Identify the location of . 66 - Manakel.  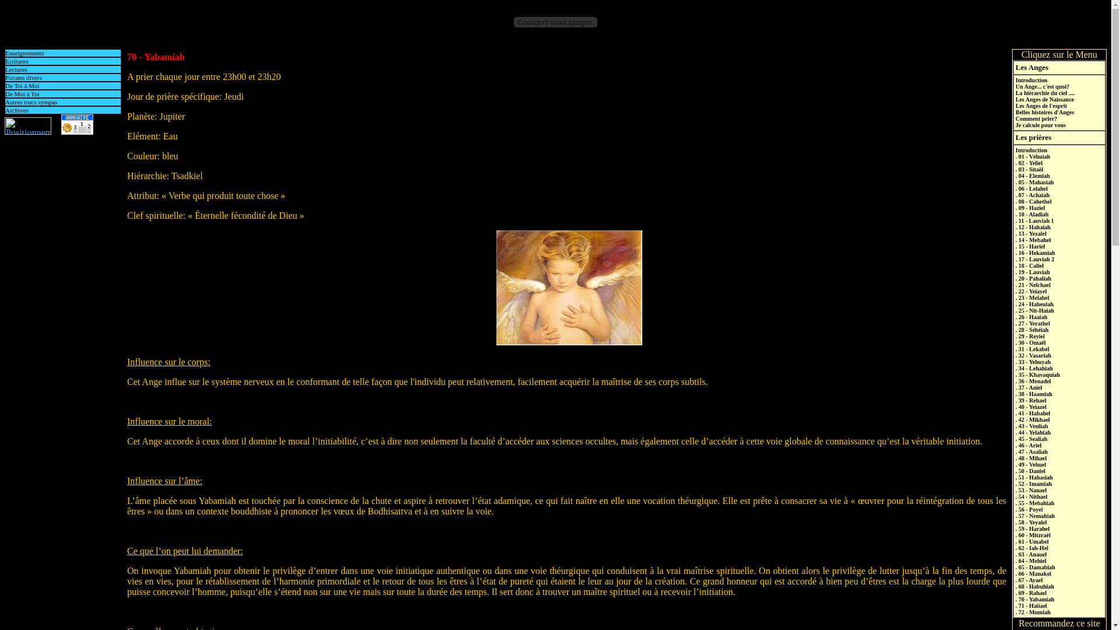
(1034, 574).